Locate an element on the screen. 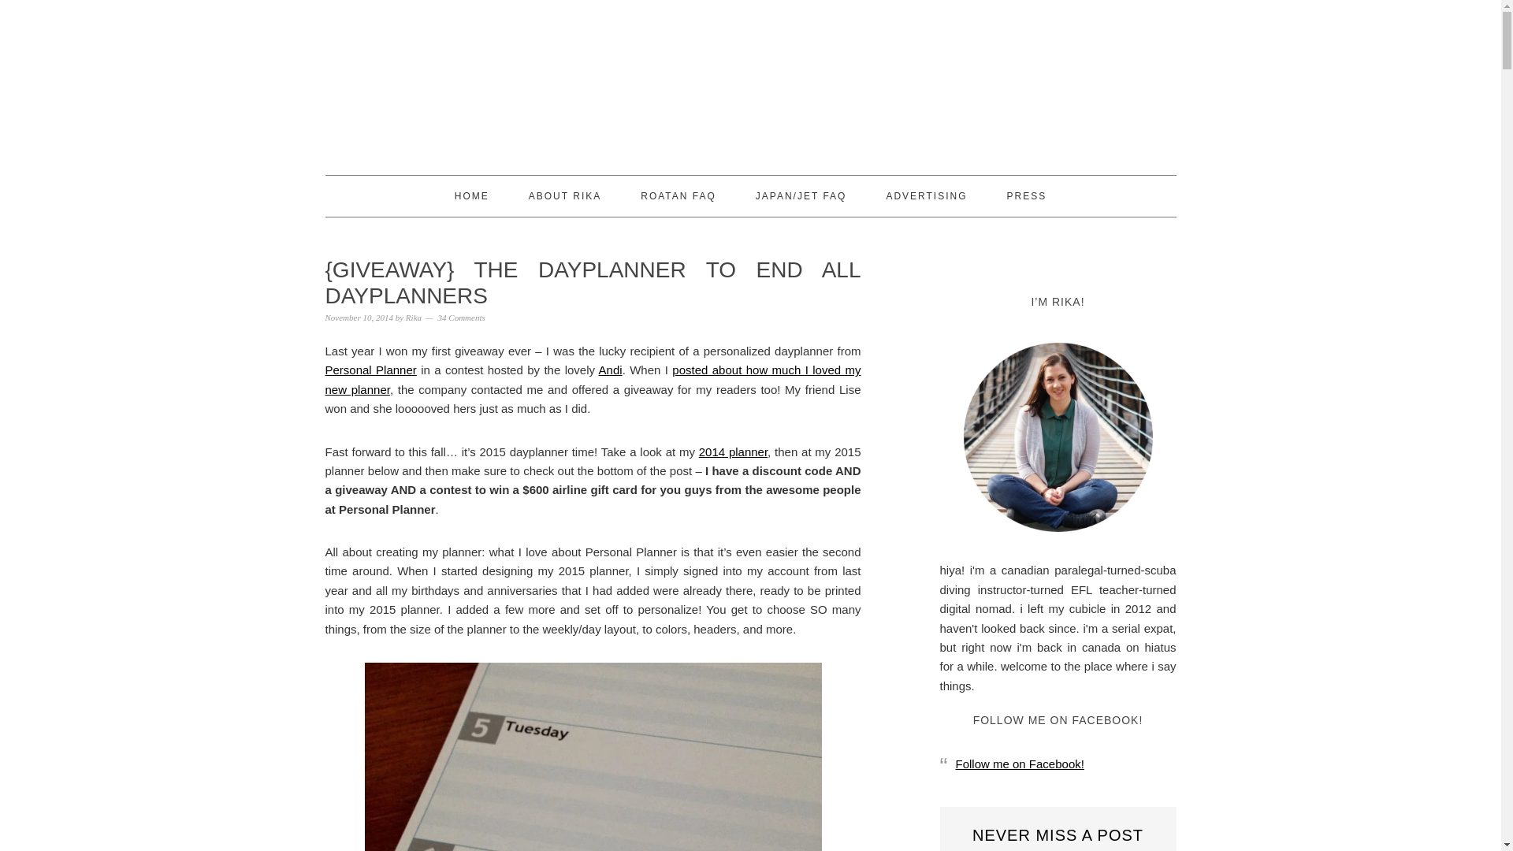 The image size is (1513, 851). PRESS is located at coordinates (1027, 195).